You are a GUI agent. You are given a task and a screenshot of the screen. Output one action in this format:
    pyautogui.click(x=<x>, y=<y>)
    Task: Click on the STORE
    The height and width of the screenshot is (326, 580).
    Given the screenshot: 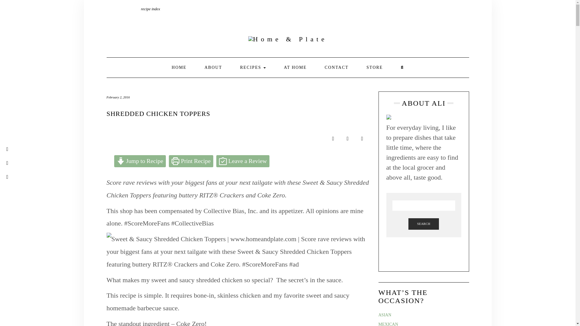 What is the action you would take?
    pyautogui.click(x=375, y=68)
    